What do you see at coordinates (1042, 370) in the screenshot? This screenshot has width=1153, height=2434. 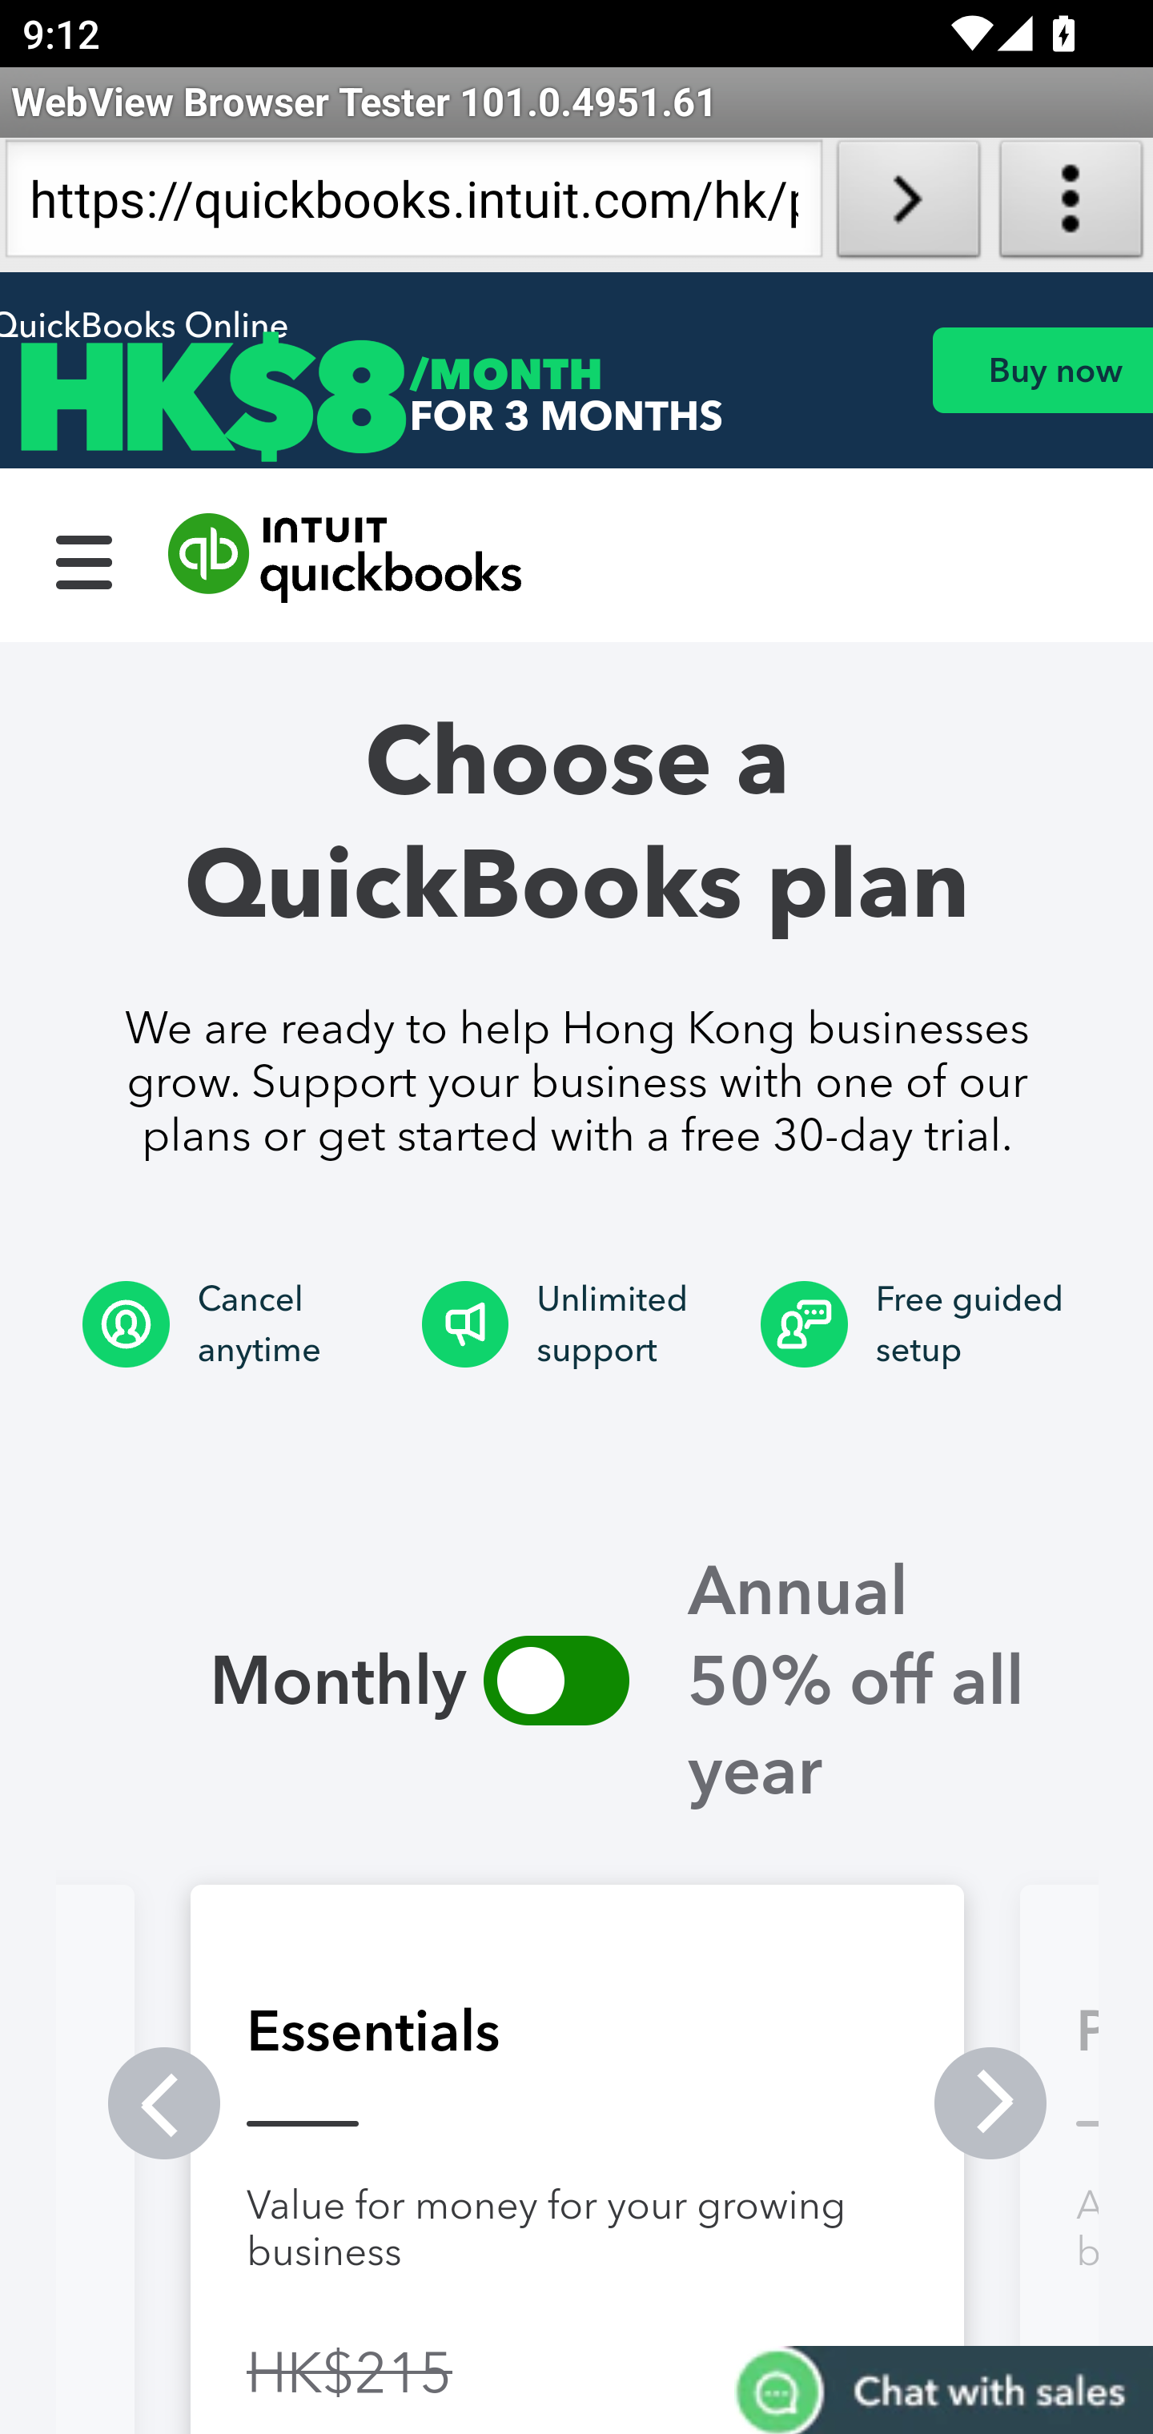 I see `Buy now` at bounding box center [1042, 370].